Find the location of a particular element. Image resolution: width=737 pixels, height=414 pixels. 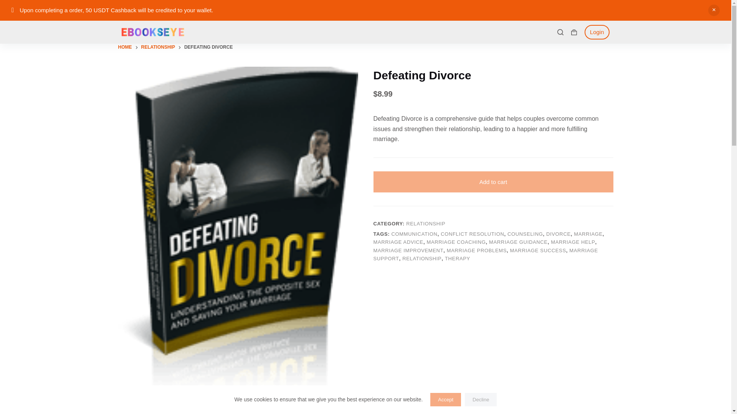

DIVORCE is located at coordinates (558, 234).